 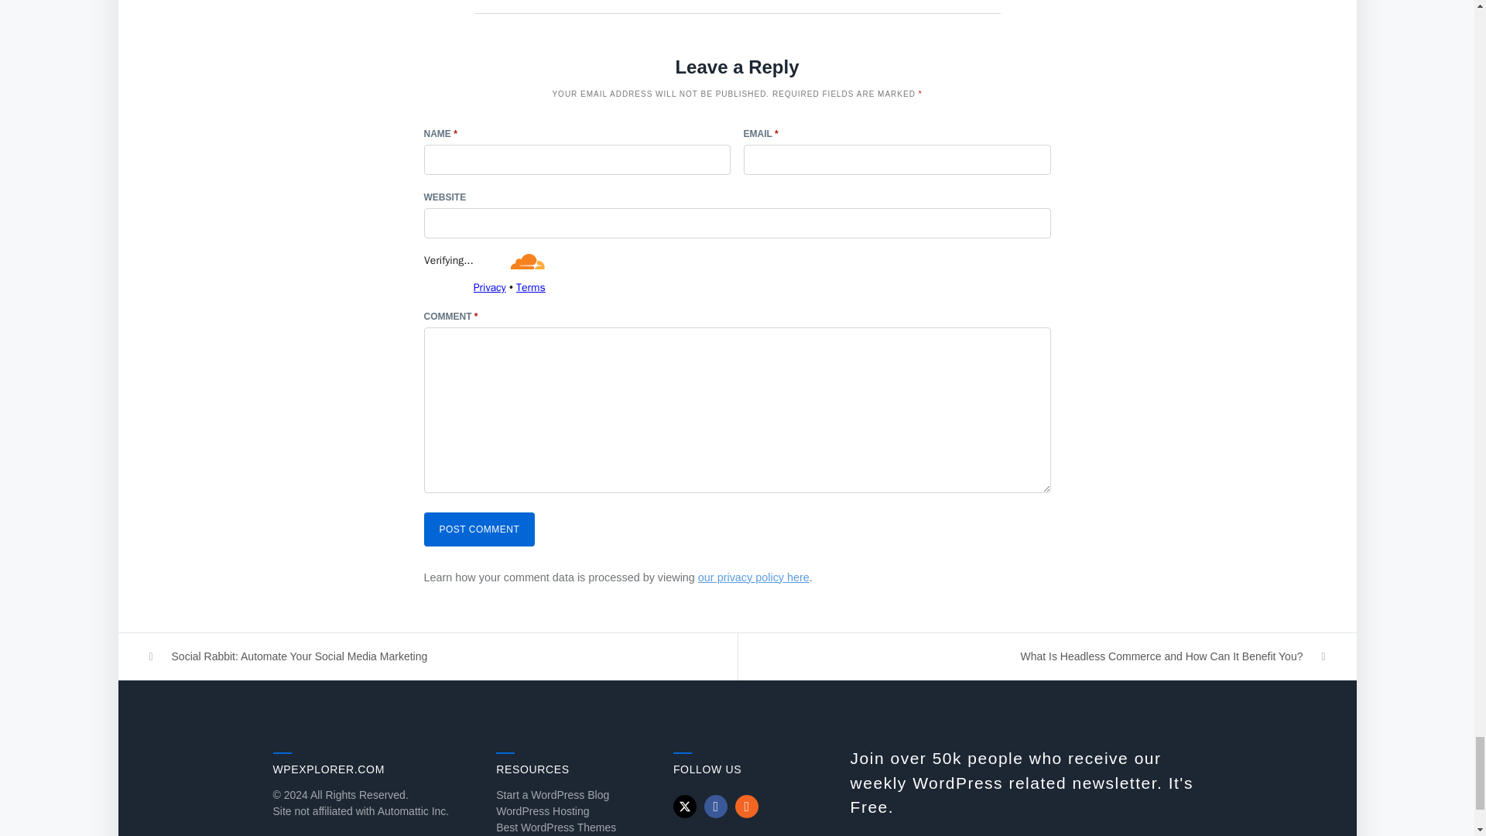 I want to click on Like WPExplorer Facebook Page, so click(x=716, y=807).